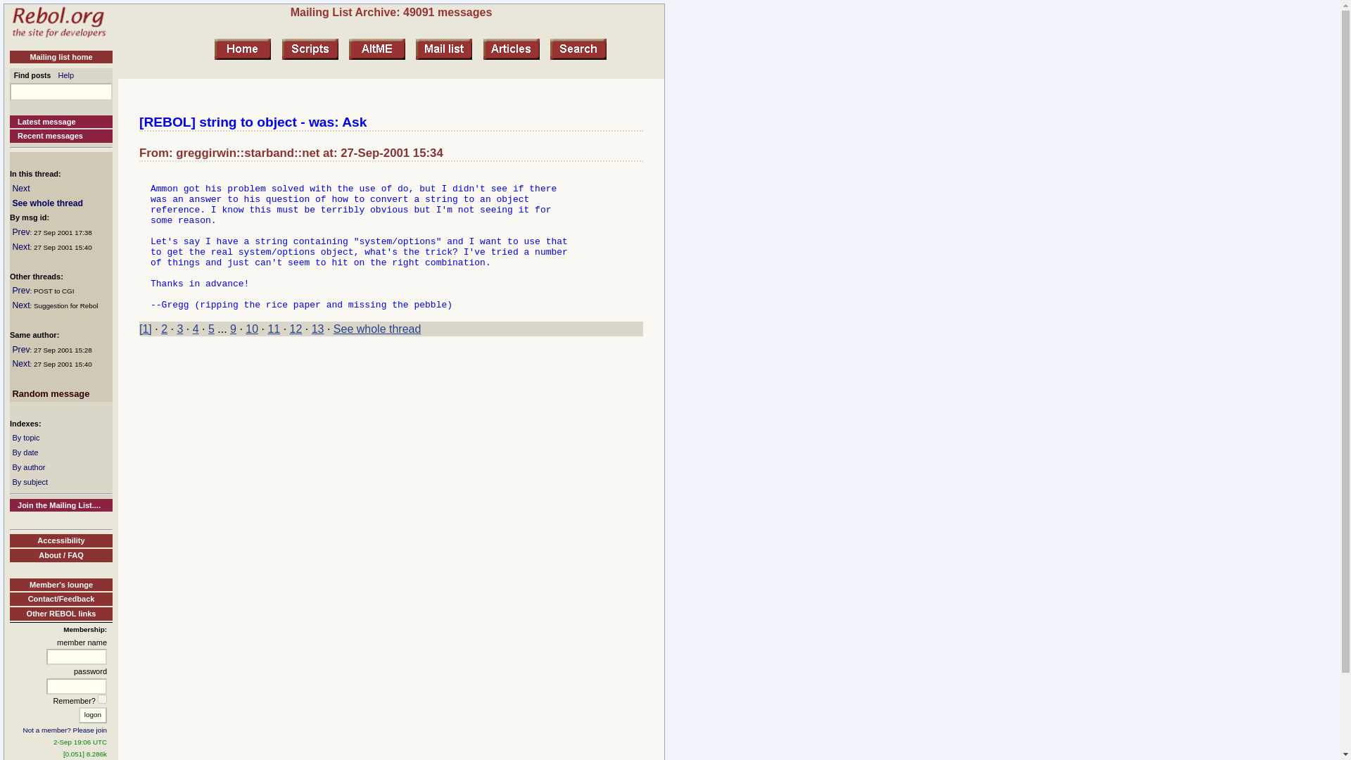 Image resolution: width=1351 pixels, height=760 pixels. I want to click on Prev, so click(21, 291).